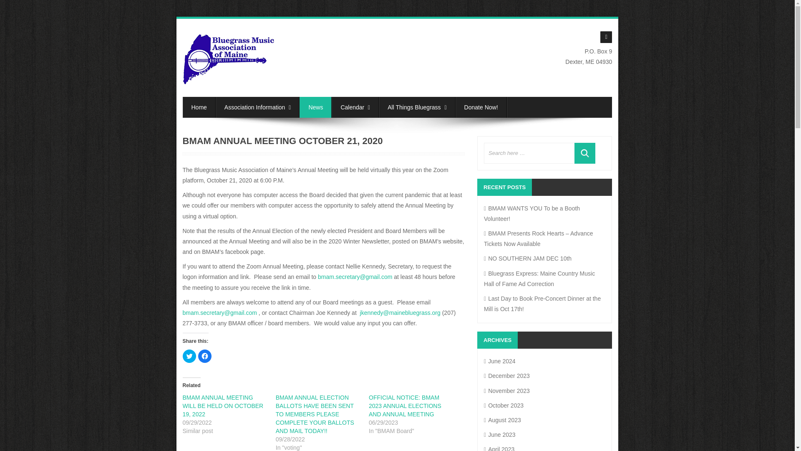  Describe the element at coordinates (315, 107) in the screenshot. I see `News` at that location.